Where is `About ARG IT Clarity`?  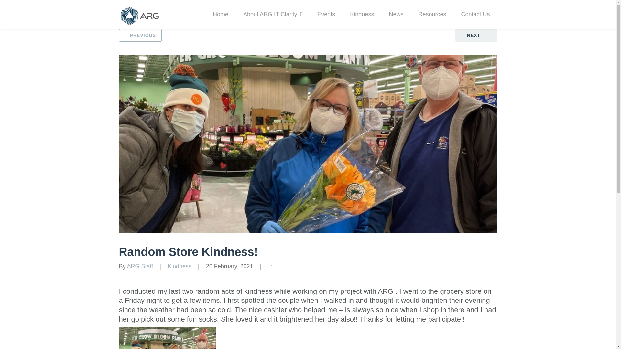
About ARG IT Clarity is located at coordinates (273, 14).